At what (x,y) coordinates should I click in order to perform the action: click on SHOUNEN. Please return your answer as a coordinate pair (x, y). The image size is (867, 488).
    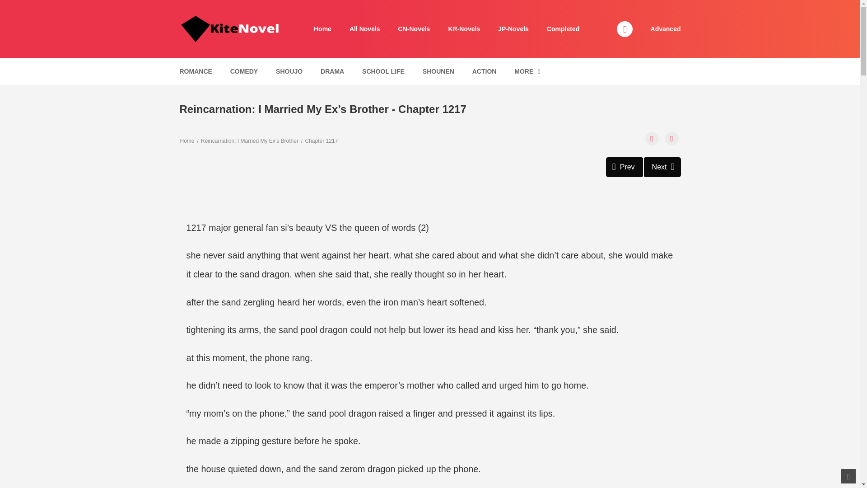
    Looking at the image, I should click on (289, 71).